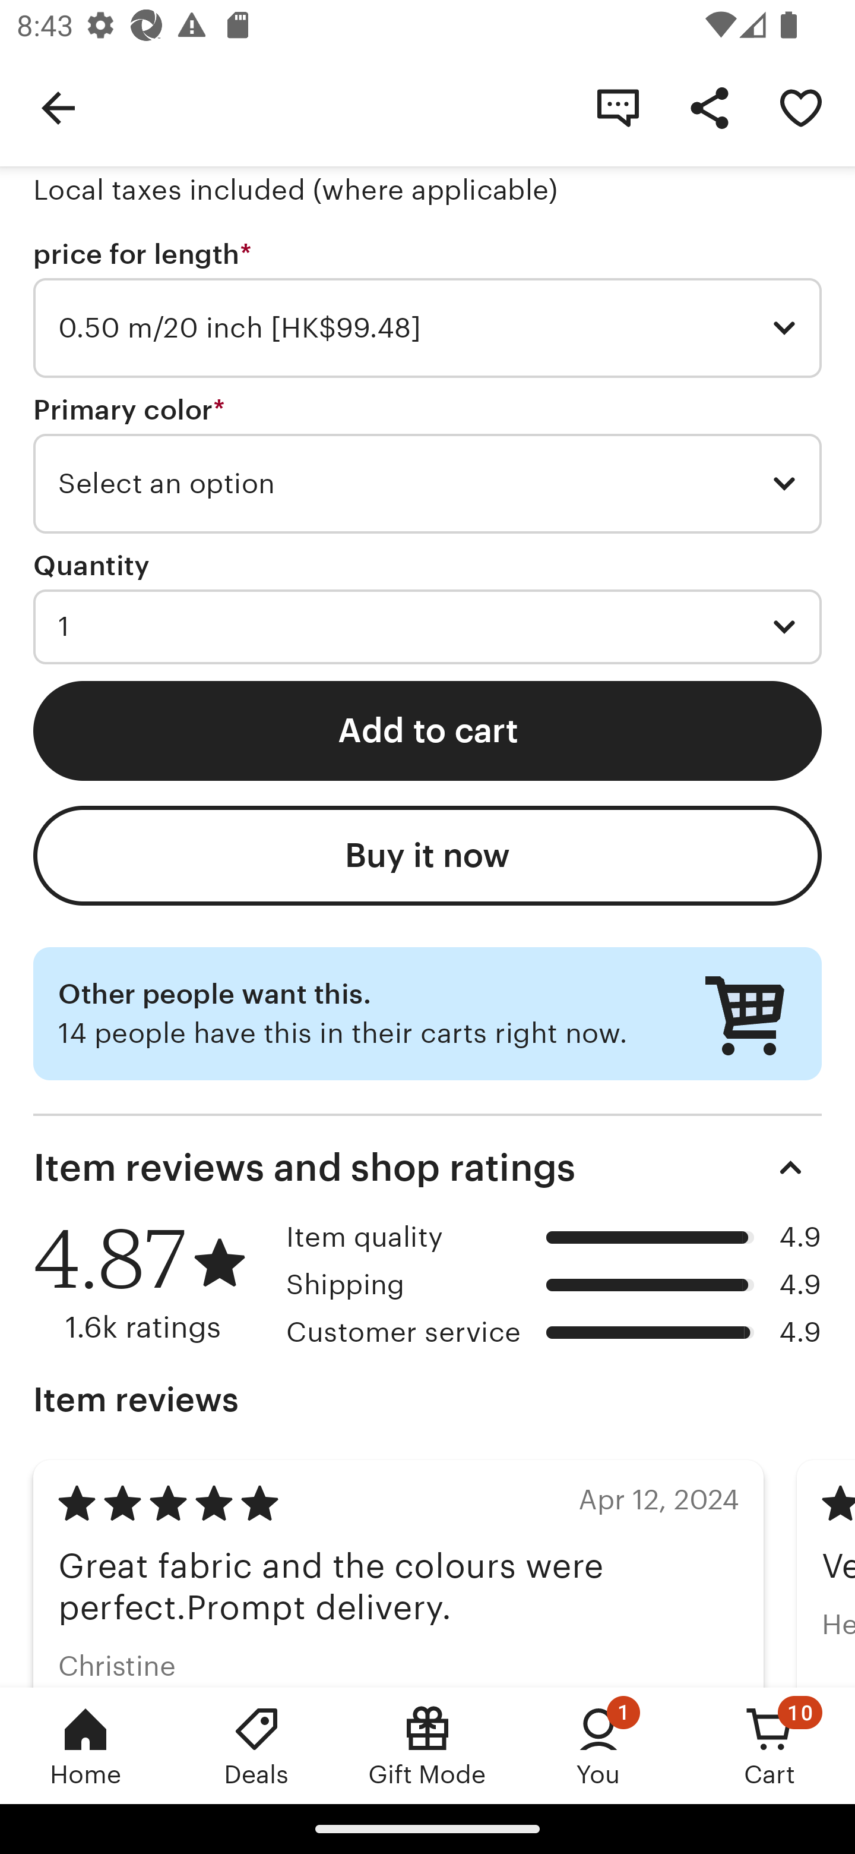 The height and width of the screenshot is (1854, 855). Describe the element at coordinates (256, 1745) in the screenshot. I see `Deals` at that location.